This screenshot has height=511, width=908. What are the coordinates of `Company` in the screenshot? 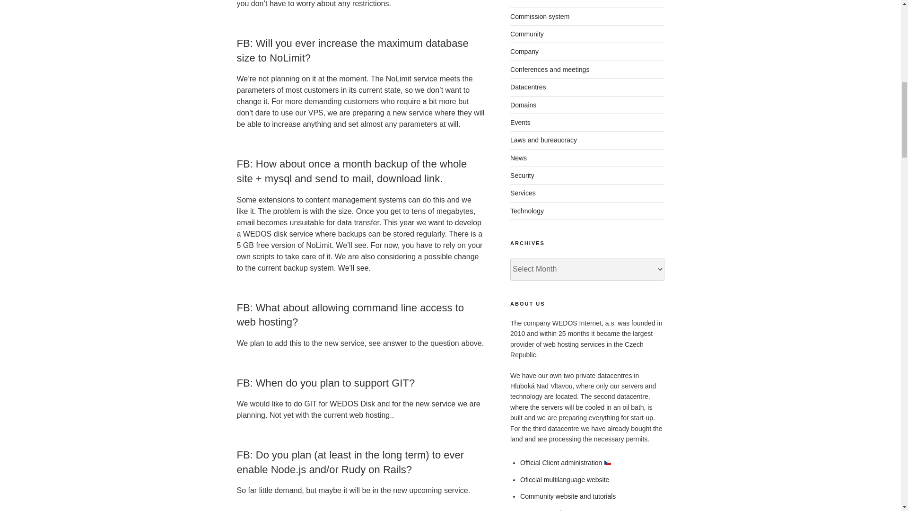 It's located at (524, 51).